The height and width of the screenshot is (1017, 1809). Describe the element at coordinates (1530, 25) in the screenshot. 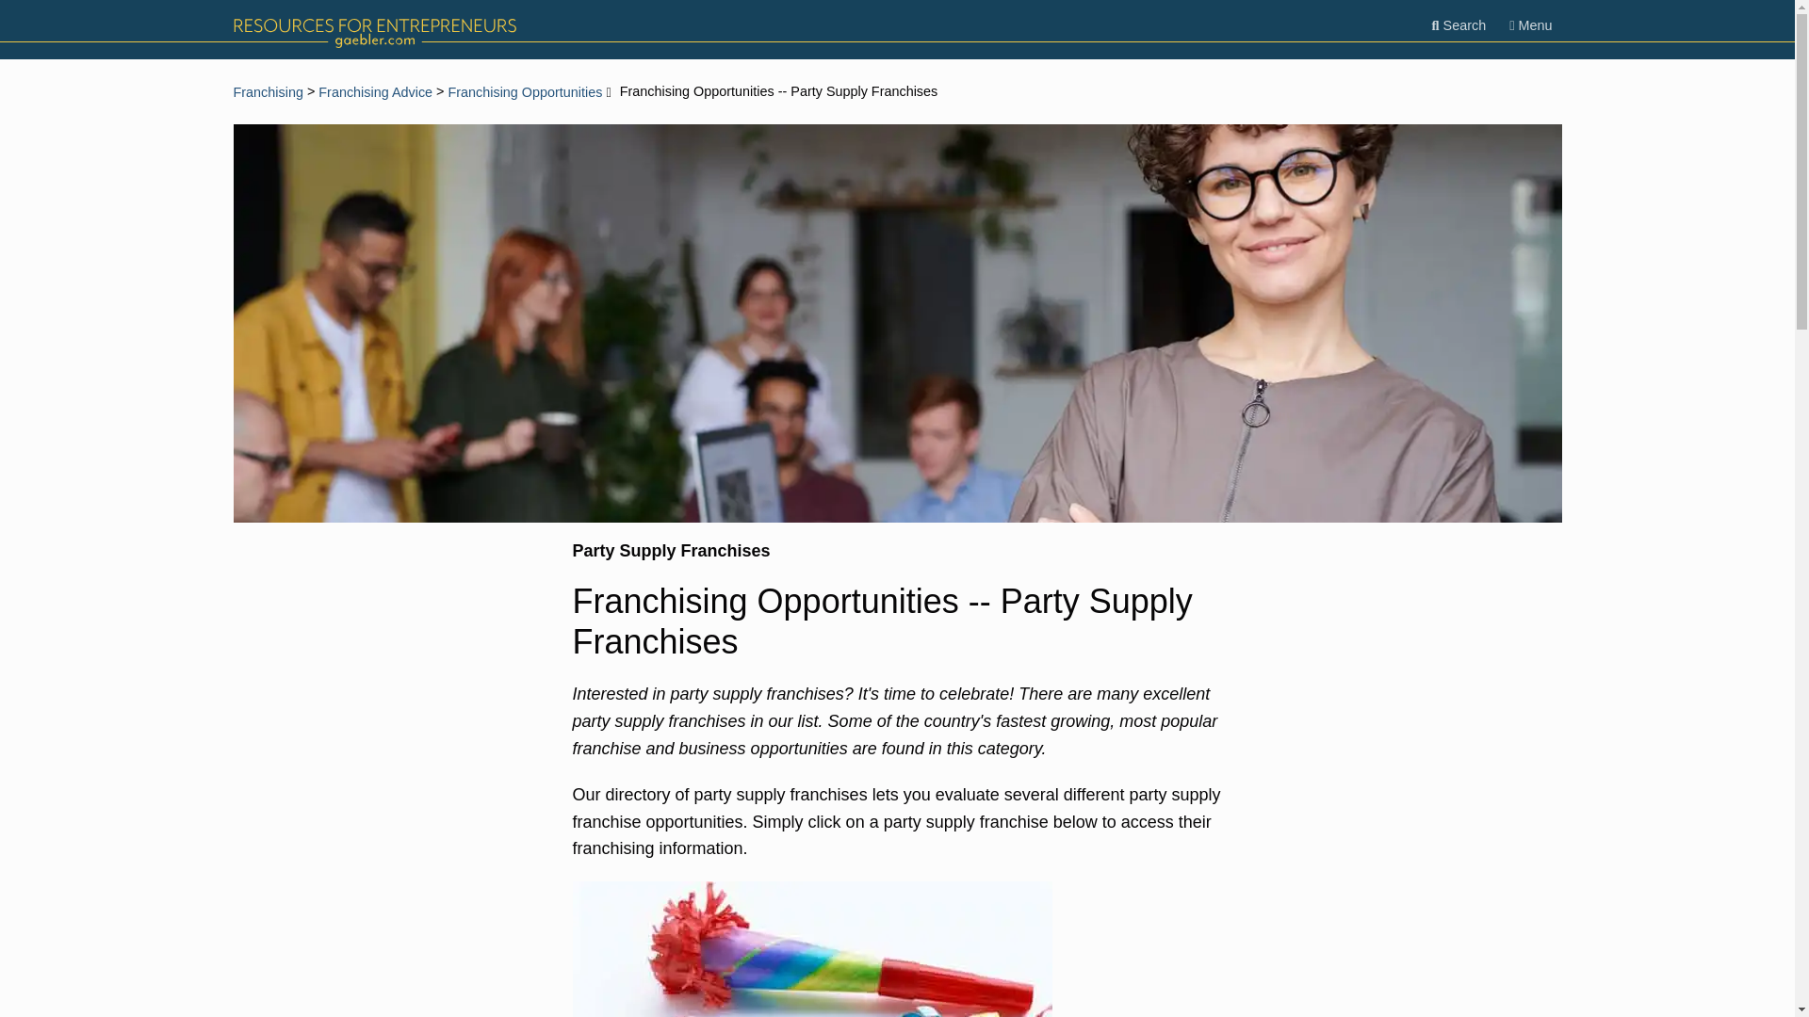

I see `Menu` at that location.